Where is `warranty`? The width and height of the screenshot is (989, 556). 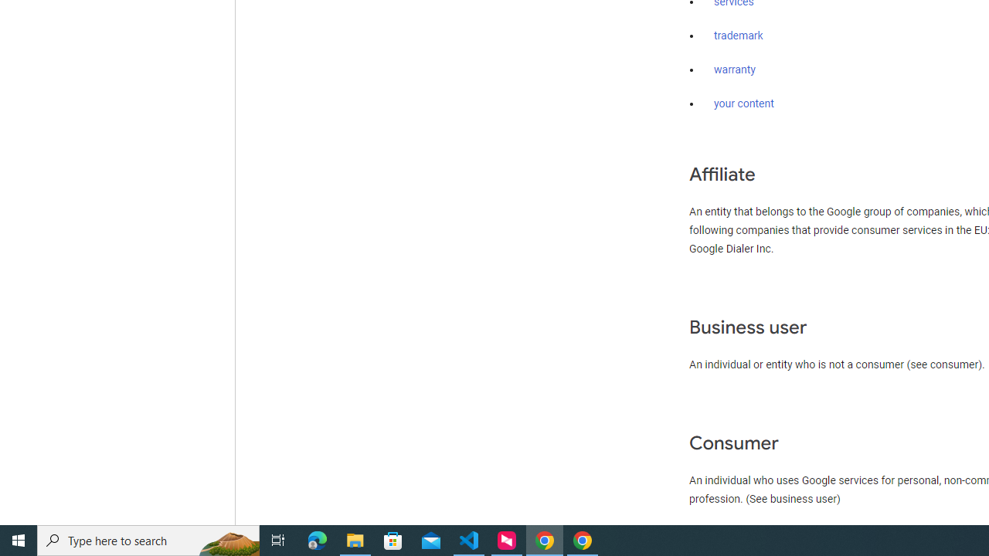 warranty is located at coordinates (734, 70).